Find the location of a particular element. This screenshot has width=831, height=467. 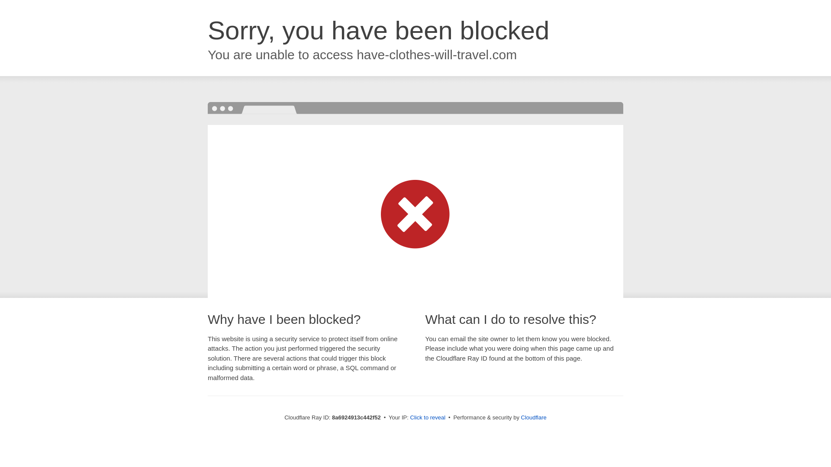

Cloudflare is located at coordinates (534, 417).